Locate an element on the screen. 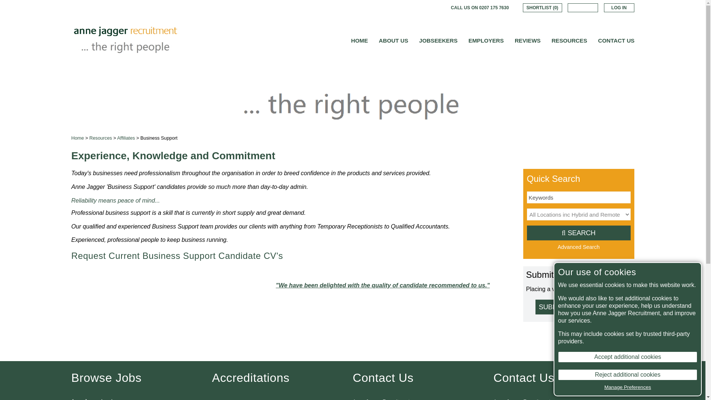 The width and height of the screenshot is (711, 400). CALL US ON 0207 175 7630 is located at coordinates (480, 7).